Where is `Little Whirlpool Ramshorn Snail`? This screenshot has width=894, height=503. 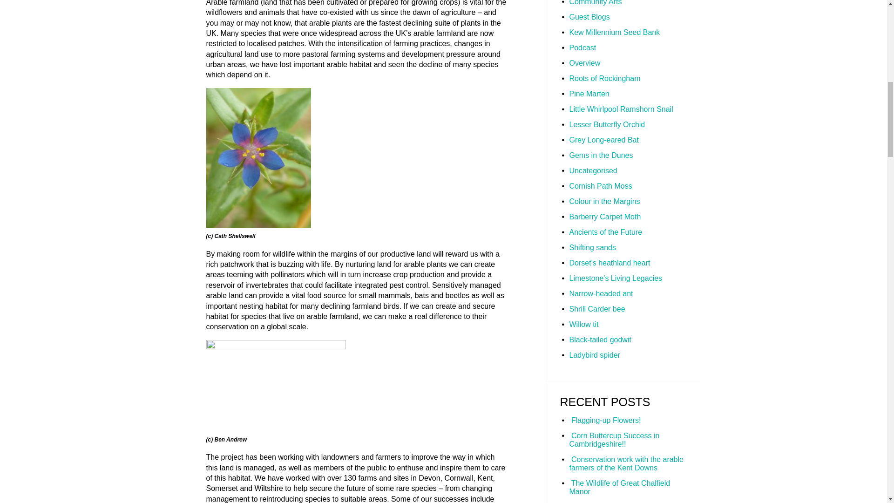
Little Whirlpool Ramshorn Snail is located at coordinates (621, 109).